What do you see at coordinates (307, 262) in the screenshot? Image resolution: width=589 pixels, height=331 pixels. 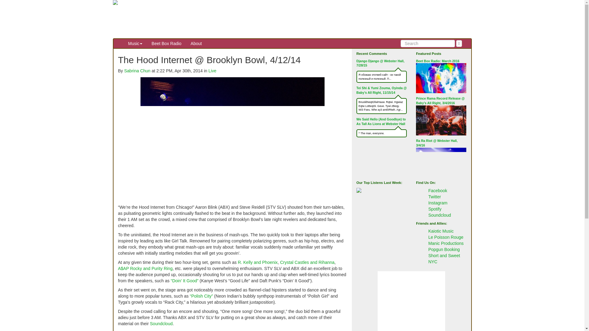 I see `Crystal Castles and Rihanna` at bounding box center [307, 262].